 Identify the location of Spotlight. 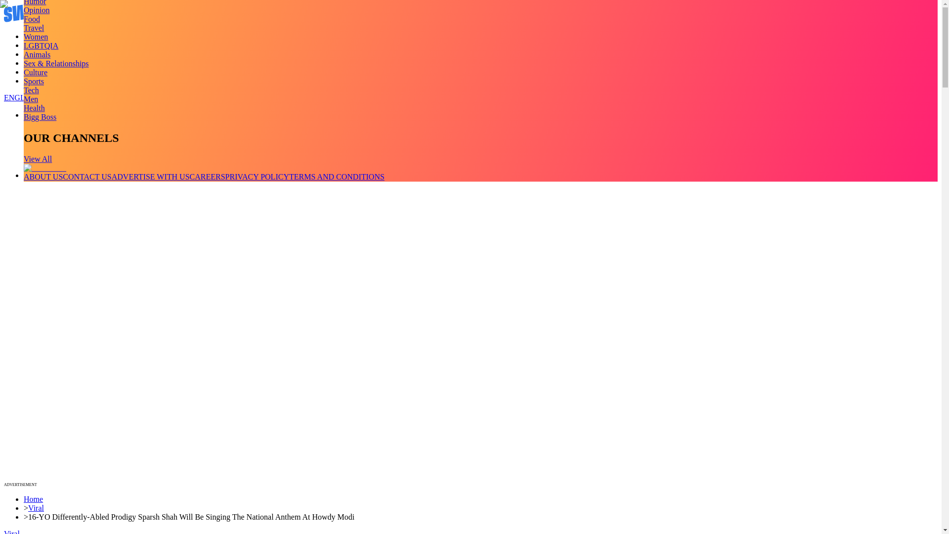
(39, 81).